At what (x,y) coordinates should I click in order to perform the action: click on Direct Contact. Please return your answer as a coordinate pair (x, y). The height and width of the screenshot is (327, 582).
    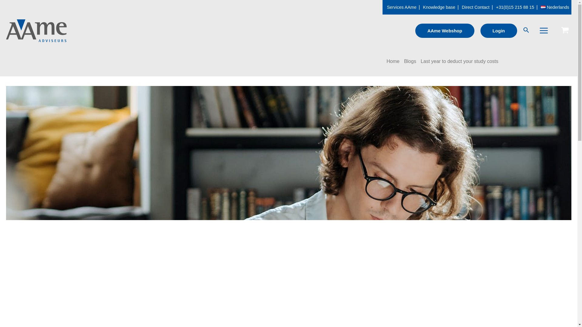
    Looking at the image, I should click on (476, 7).